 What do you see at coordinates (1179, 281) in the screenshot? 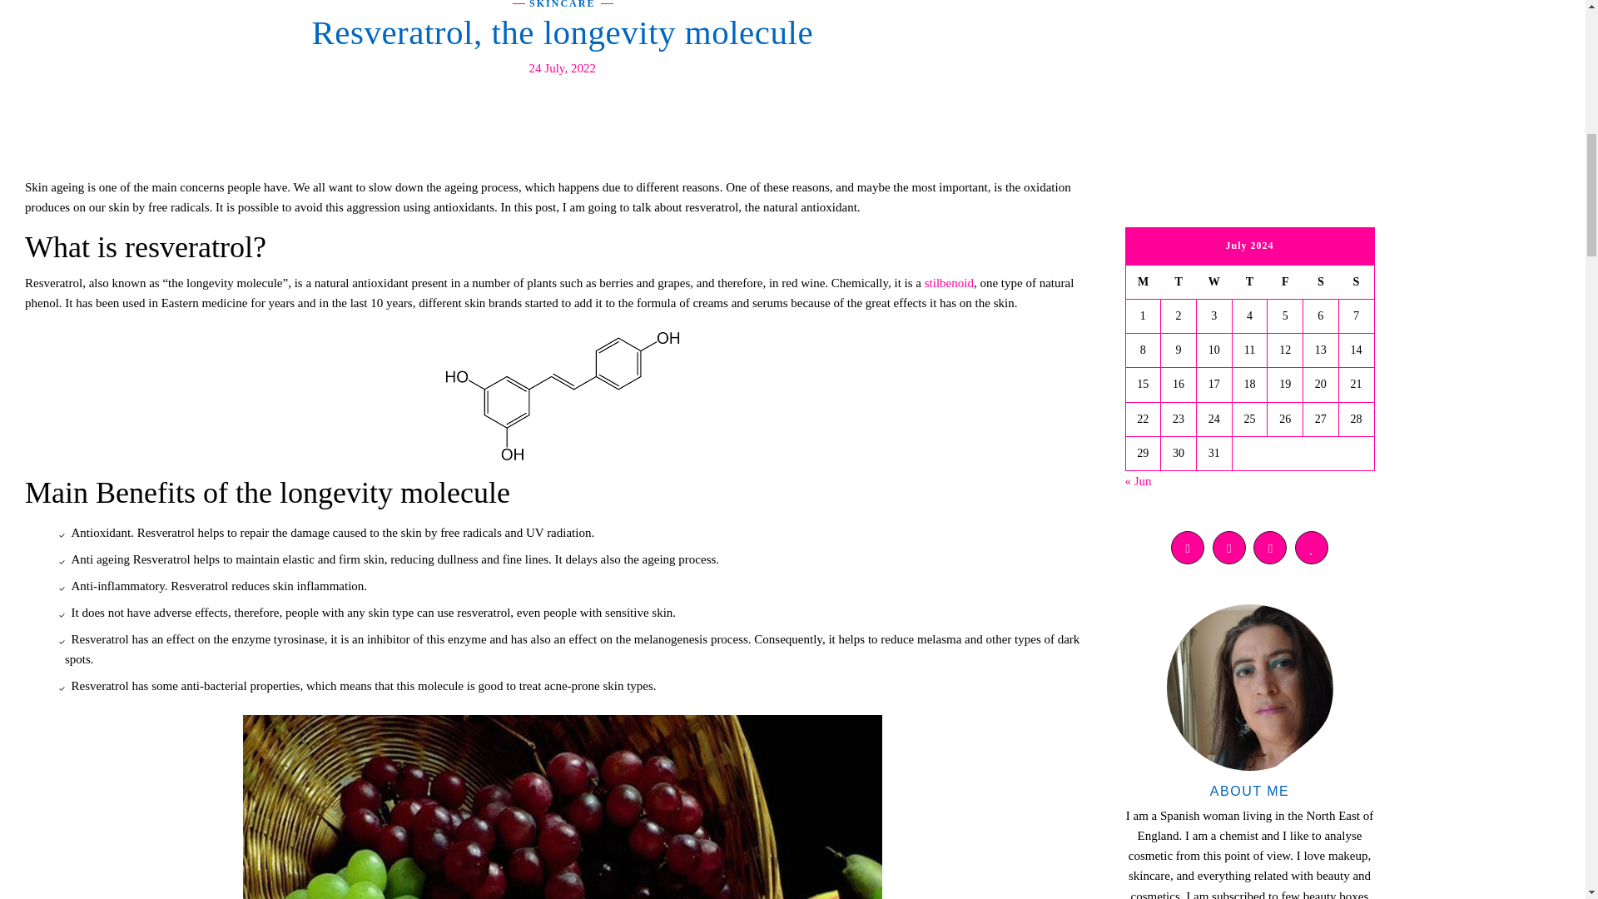
I see `Tuesday` at bounding box center [1179, 281].